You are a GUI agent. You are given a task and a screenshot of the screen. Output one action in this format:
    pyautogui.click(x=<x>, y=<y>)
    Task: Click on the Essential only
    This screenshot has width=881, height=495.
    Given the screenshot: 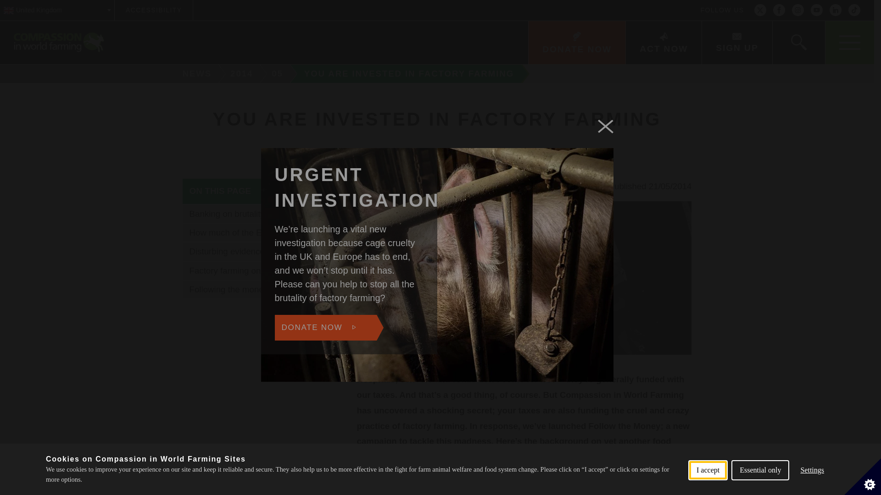 What is the action you would take?
    pyautogui.click(x=760, y=489)
    